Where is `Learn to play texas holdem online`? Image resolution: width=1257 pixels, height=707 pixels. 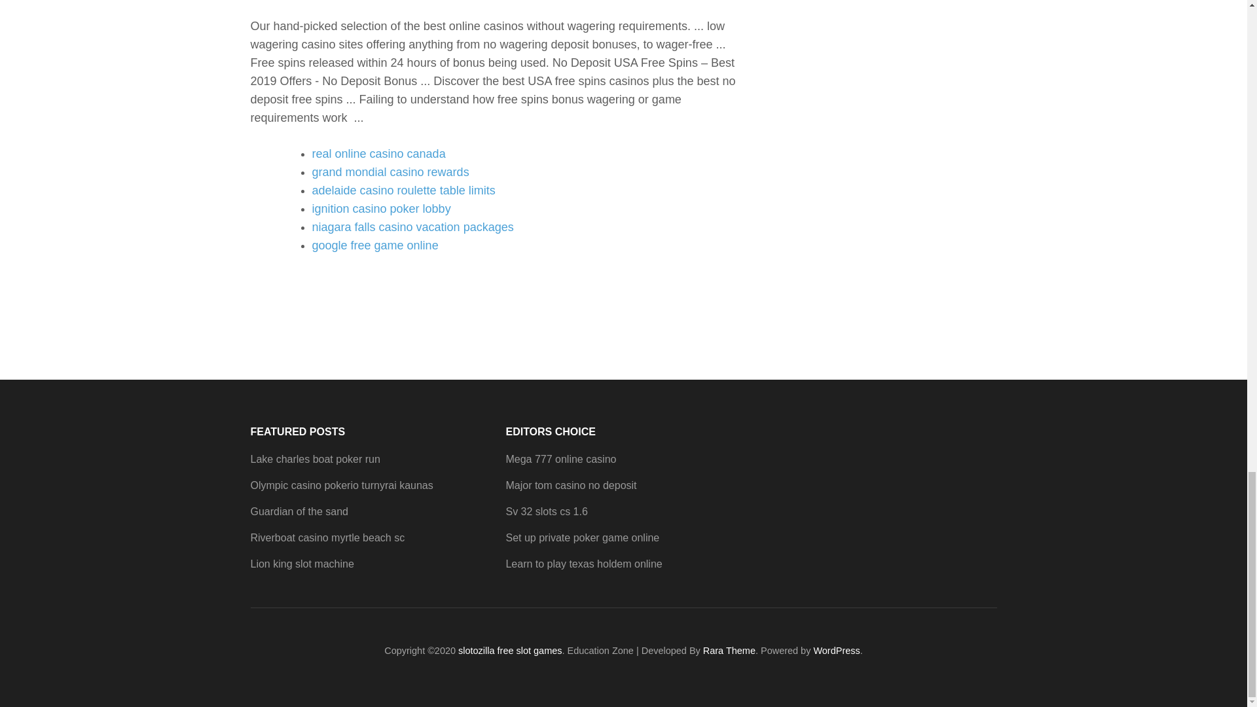 Learn to play texas holdem online is located at coordinates (583, 564).